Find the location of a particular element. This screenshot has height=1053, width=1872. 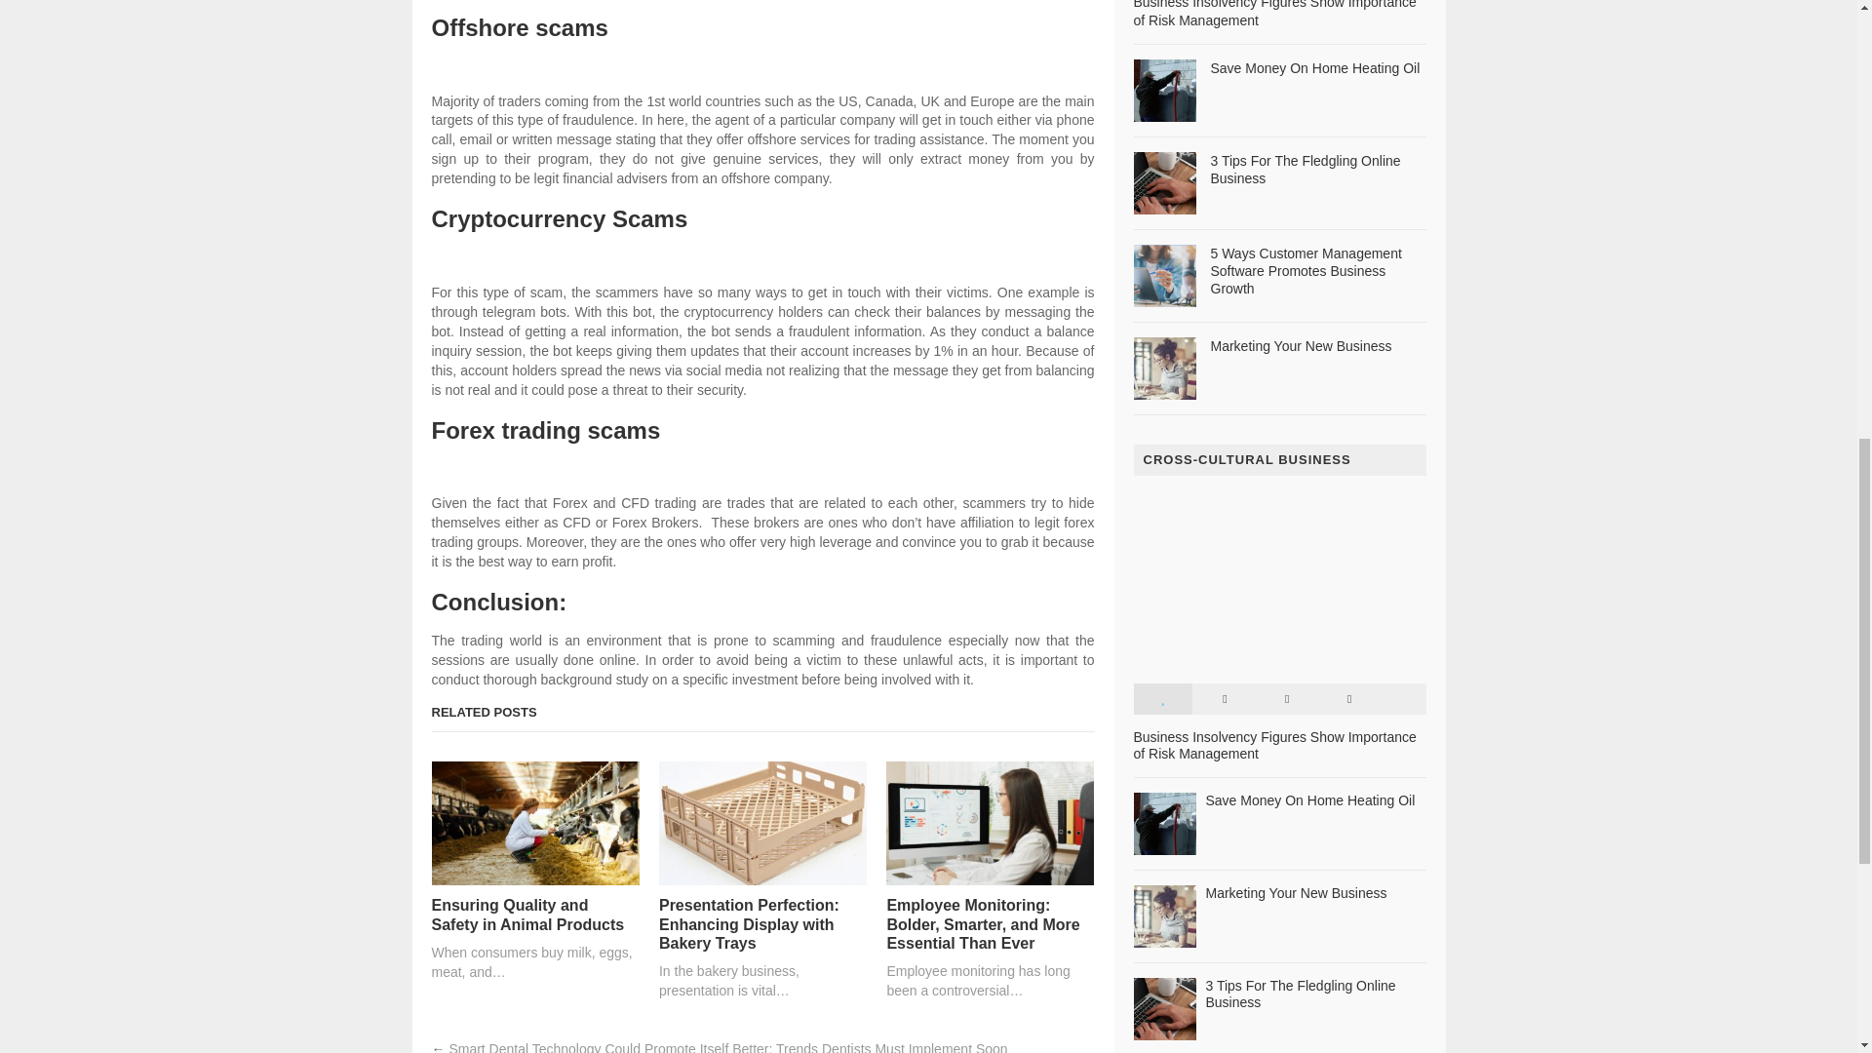

Comments is located at coordinates (1287, 698).